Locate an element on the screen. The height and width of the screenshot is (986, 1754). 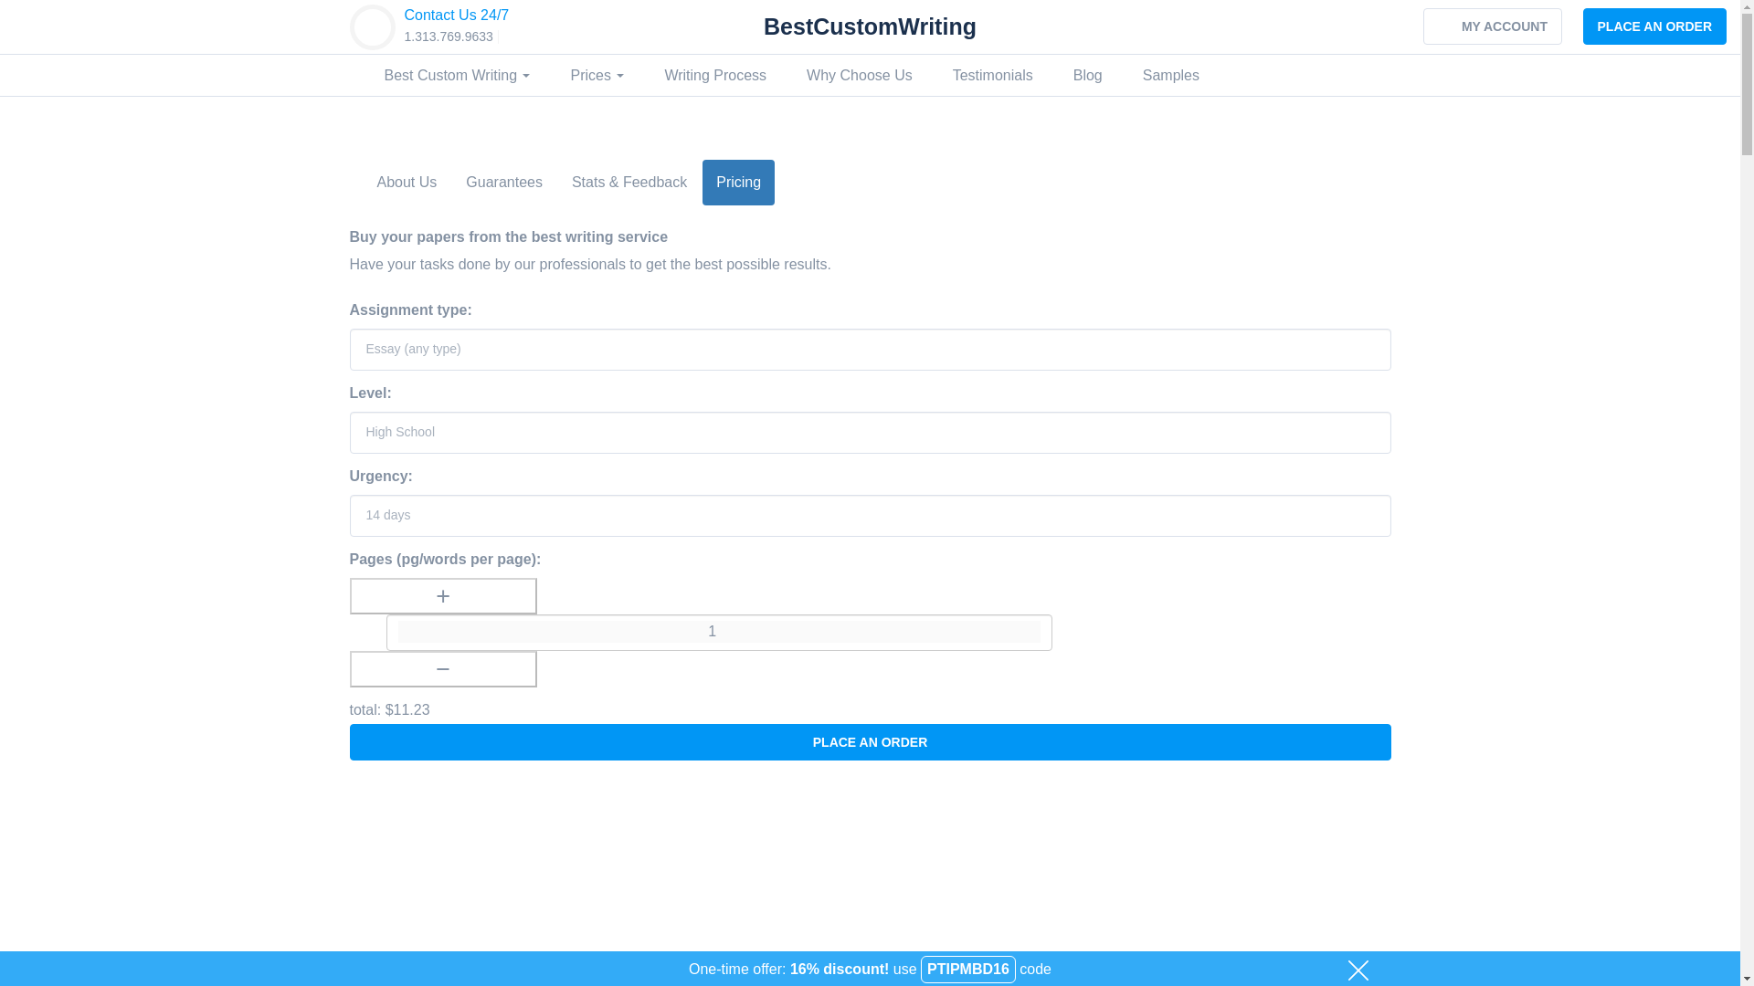
PLACE AN ORDER is located at coordinates (870, 741).